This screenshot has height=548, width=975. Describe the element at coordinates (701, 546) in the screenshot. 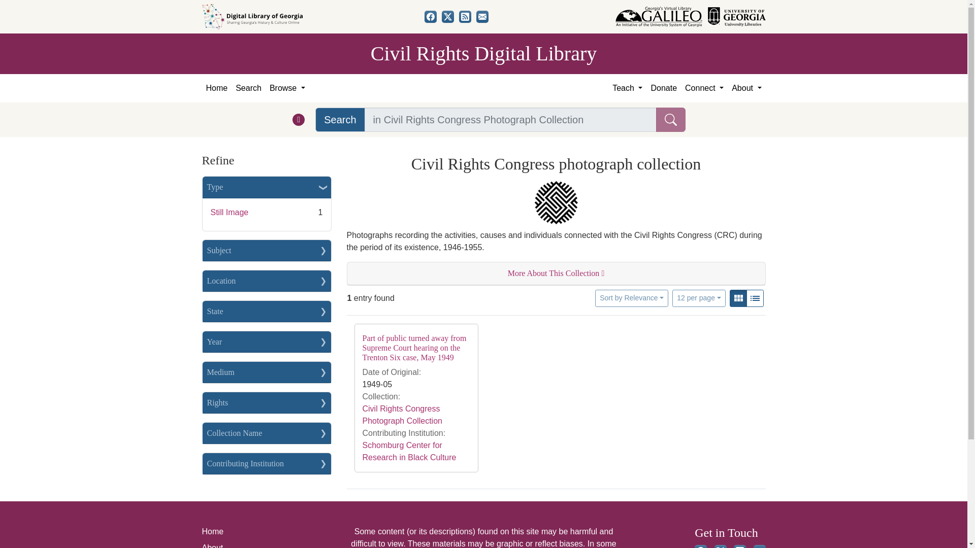

I see `Facebook` at that location.